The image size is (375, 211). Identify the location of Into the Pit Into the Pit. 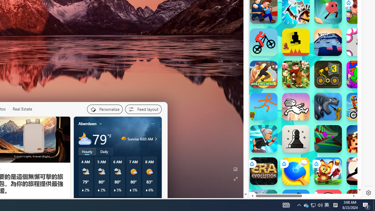
(360, 42).